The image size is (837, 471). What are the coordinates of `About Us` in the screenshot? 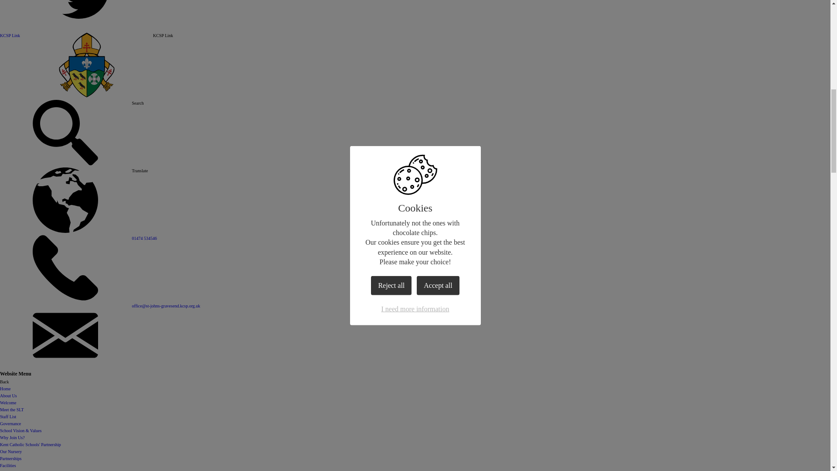 It's located at (8, 395).